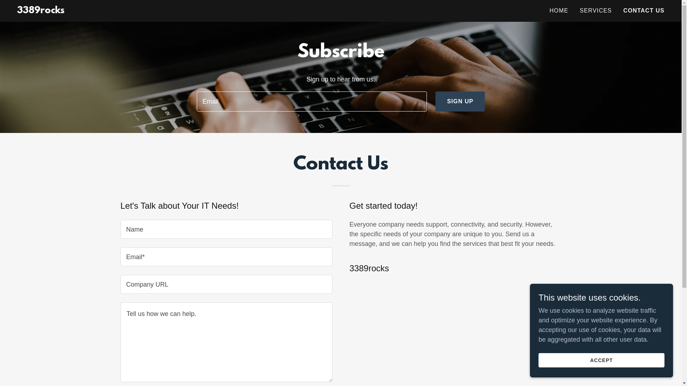 This screenshot has width=687, height=386. Describe the element at coordinates (601, 360) in the screenshot. I see `ACCEPT` at that location.